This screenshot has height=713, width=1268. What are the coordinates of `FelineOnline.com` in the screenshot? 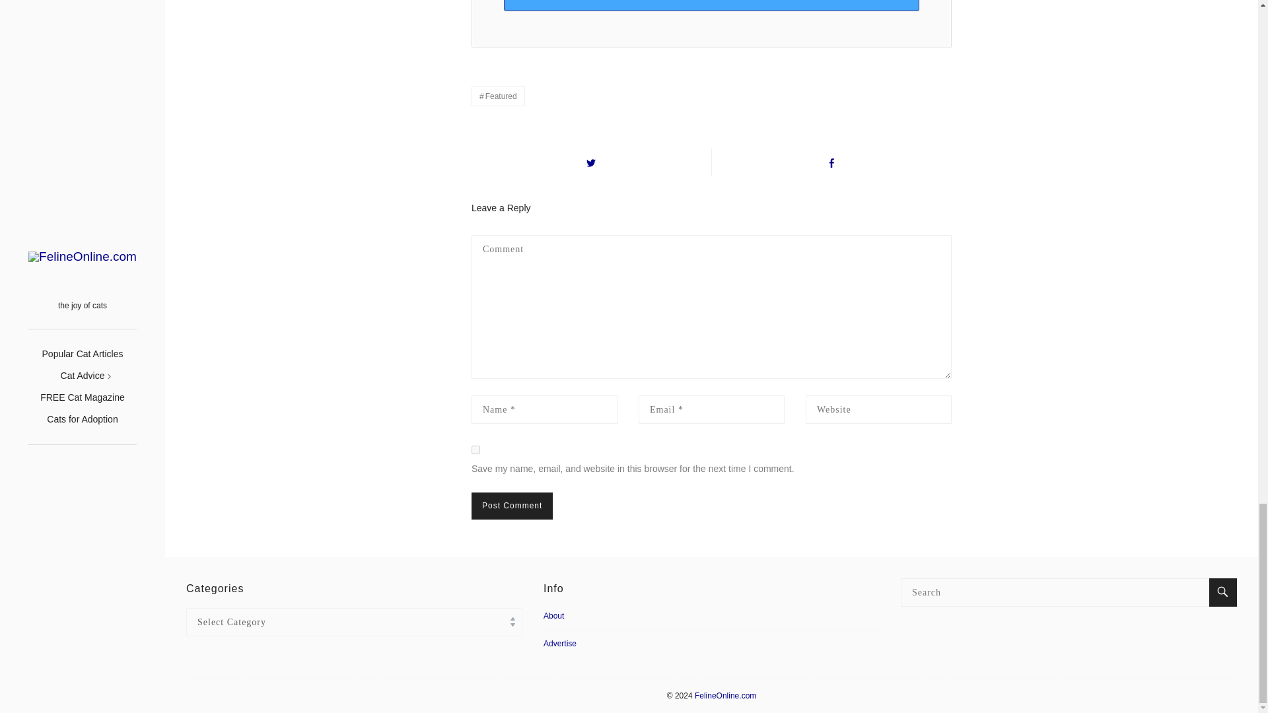 It's located at (725, 695).